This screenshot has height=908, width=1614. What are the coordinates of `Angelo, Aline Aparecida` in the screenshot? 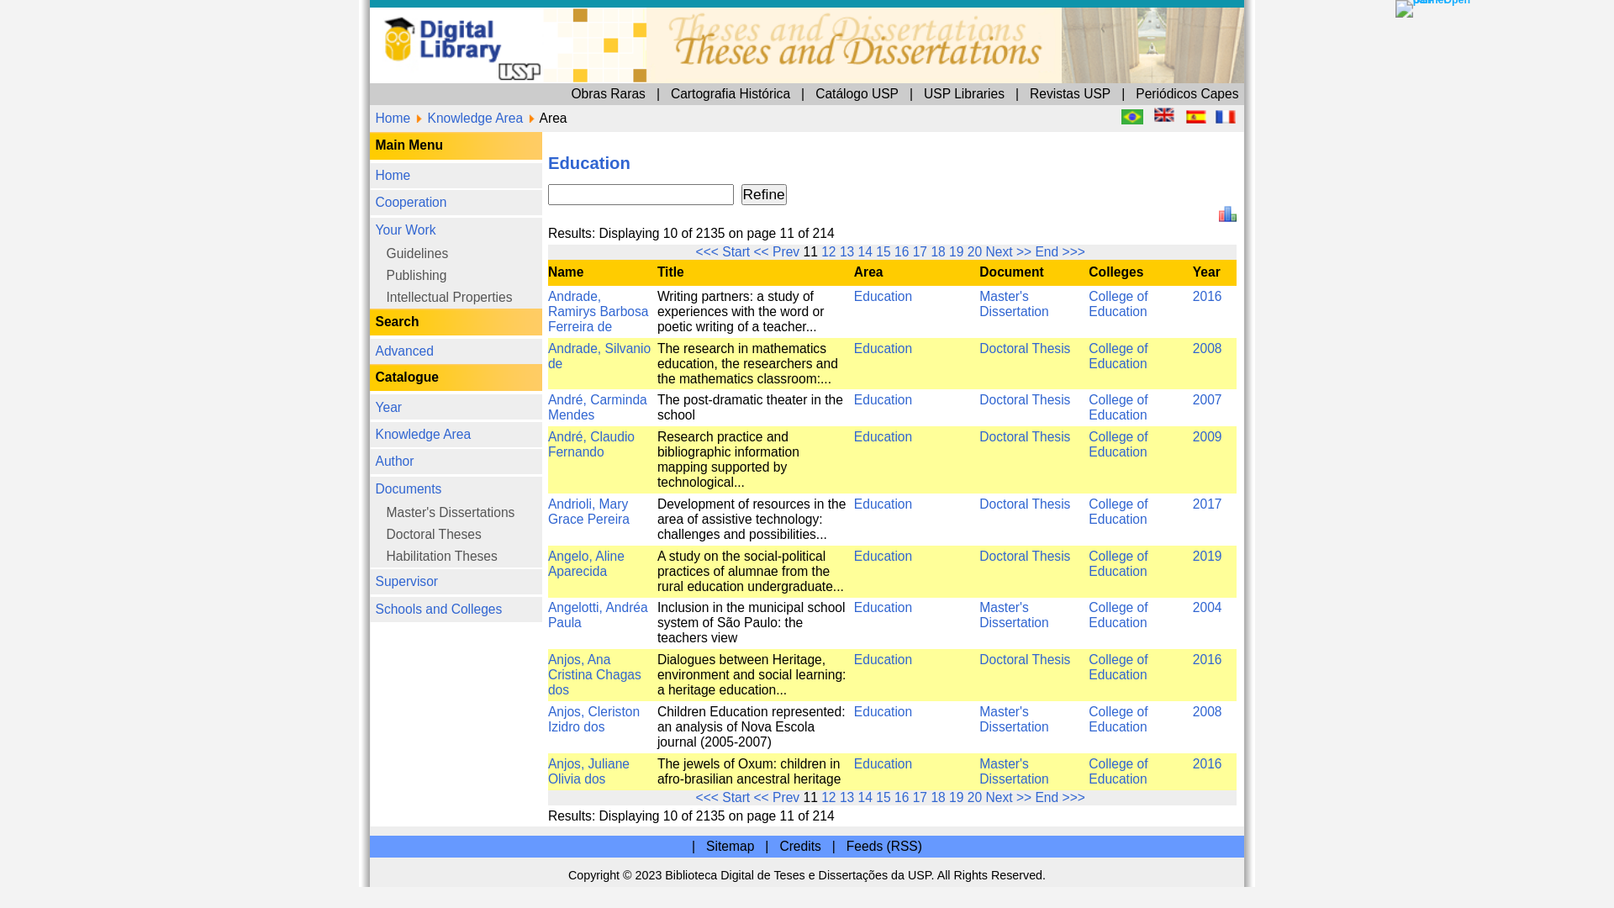 It's located at (451, 434).